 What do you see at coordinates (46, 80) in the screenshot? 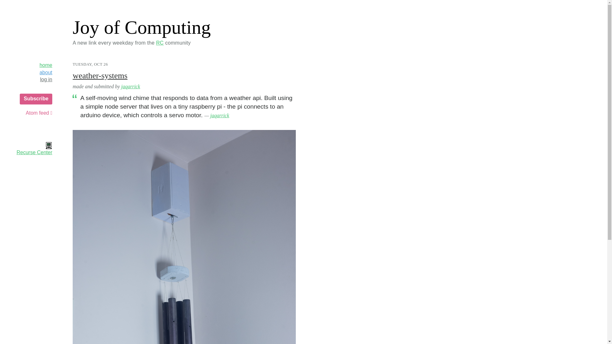
I see `log in` at bounding box center [46, 80].